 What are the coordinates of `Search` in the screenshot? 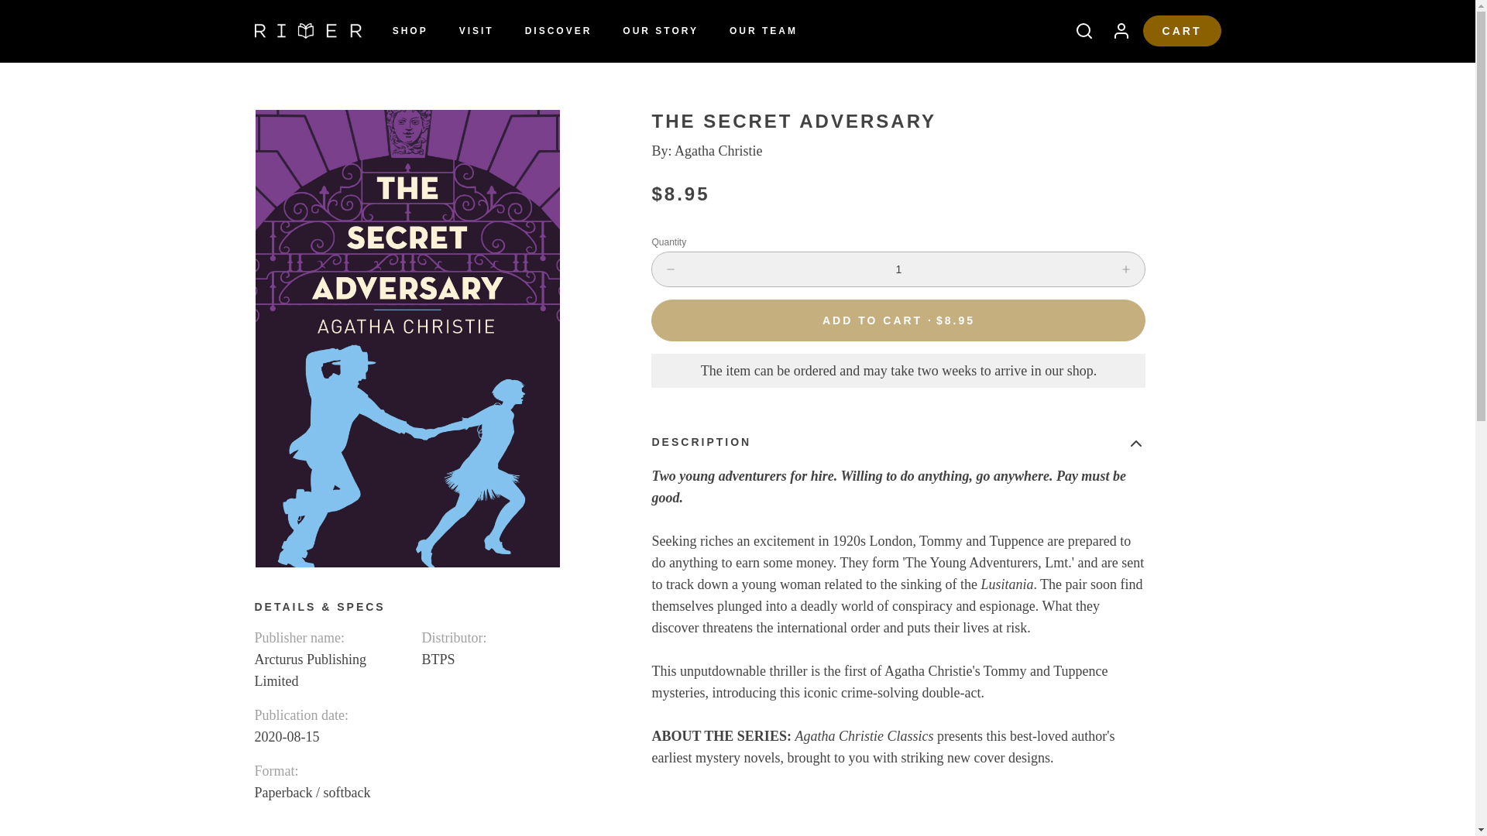 It's located at (1078, 31).